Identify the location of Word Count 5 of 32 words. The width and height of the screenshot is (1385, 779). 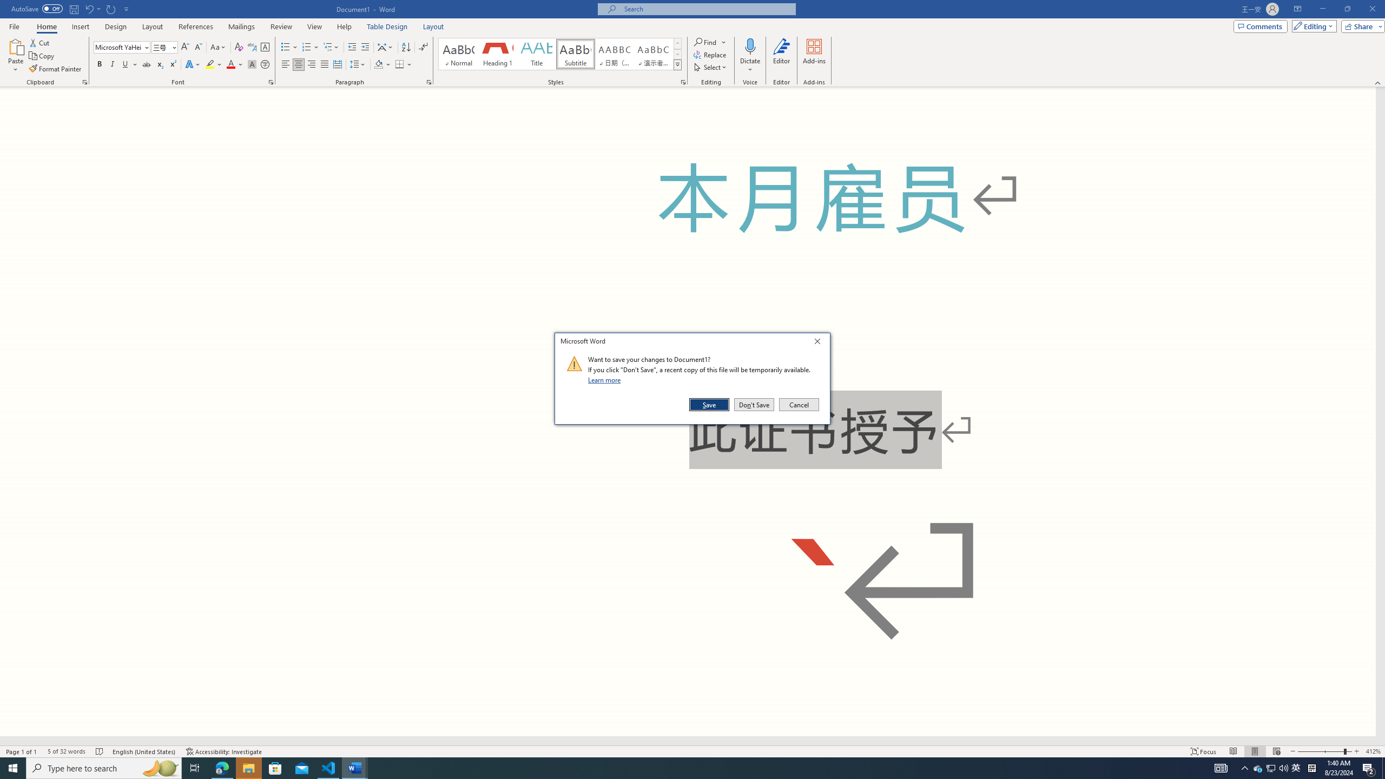
(66, 751).